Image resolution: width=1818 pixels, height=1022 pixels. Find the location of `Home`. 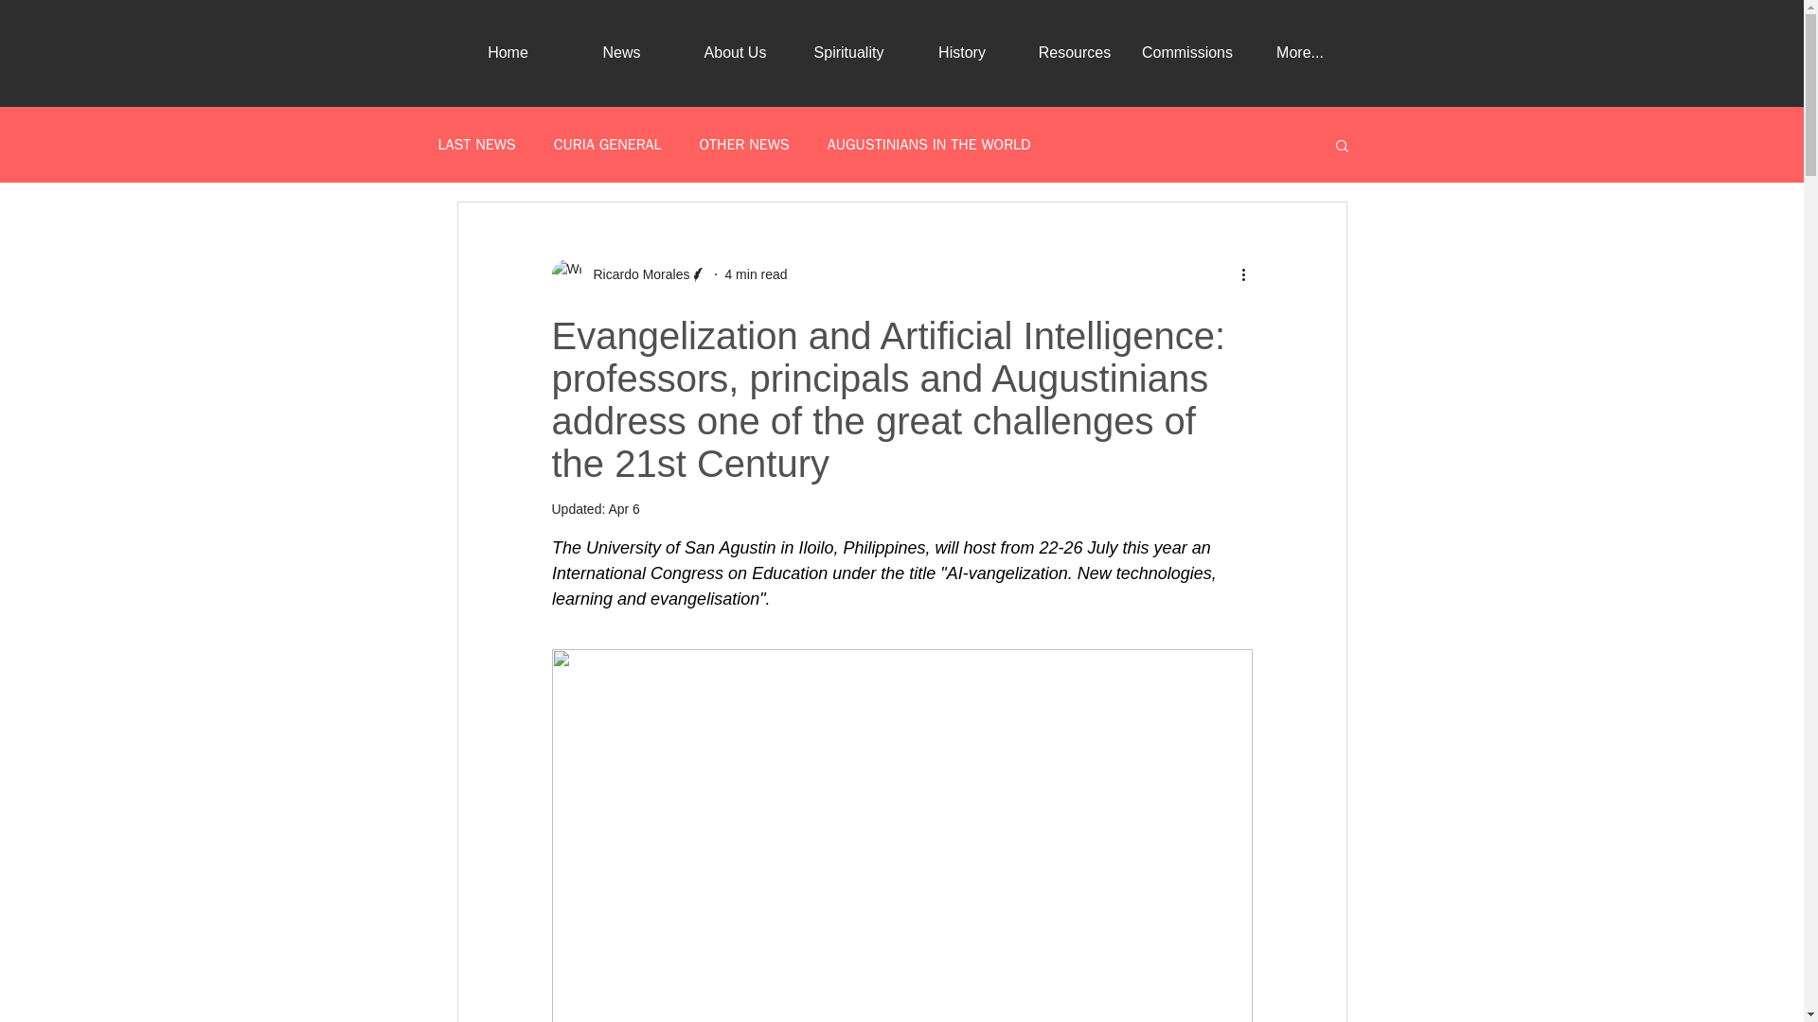

Home is located at coordinates (508, 53).